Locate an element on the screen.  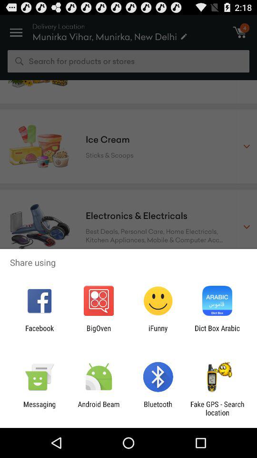
tap the item to the right of messaging icon is located at coordinates (99, 408).